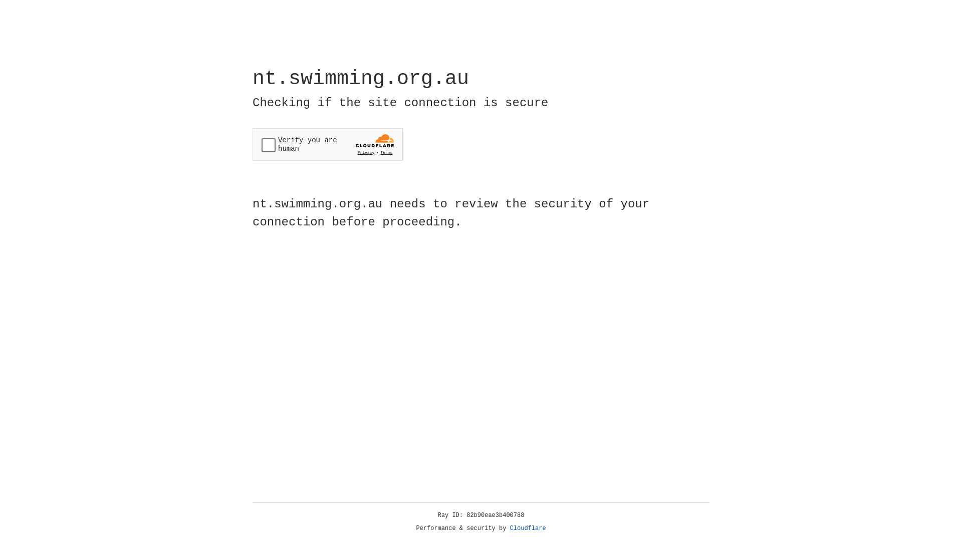  Describe the element at coordinates (328, 144) in the screenshot. I see `Widget containing a Cloudflare security challenge` at that location.